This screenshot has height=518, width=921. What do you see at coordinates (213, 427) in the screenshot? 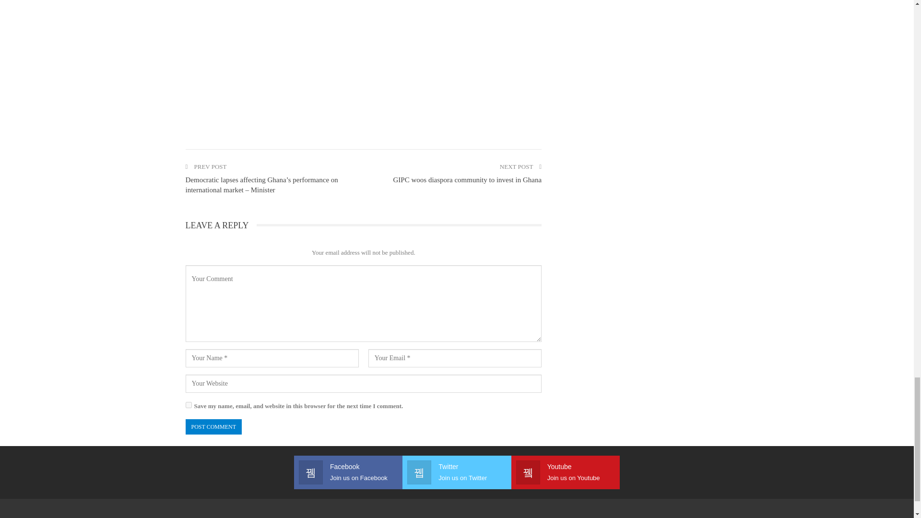
I see `Post Comment` at bounding box center [213, 427].